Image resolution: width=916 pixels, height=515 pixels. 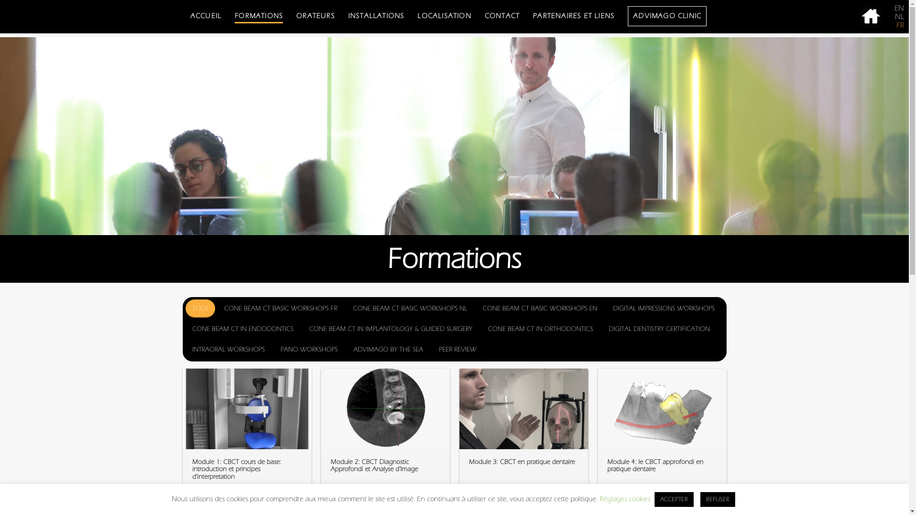 I want to click on https://www.advimago.be/wp-content/uploads/2020/04/MOD4.png, so click(x=662, y=409).